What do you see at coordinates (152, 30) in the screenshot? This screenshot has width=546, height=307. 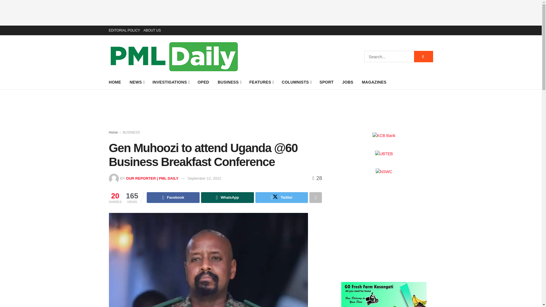 I see `ABOUT US` at bounding box center [152, 30].